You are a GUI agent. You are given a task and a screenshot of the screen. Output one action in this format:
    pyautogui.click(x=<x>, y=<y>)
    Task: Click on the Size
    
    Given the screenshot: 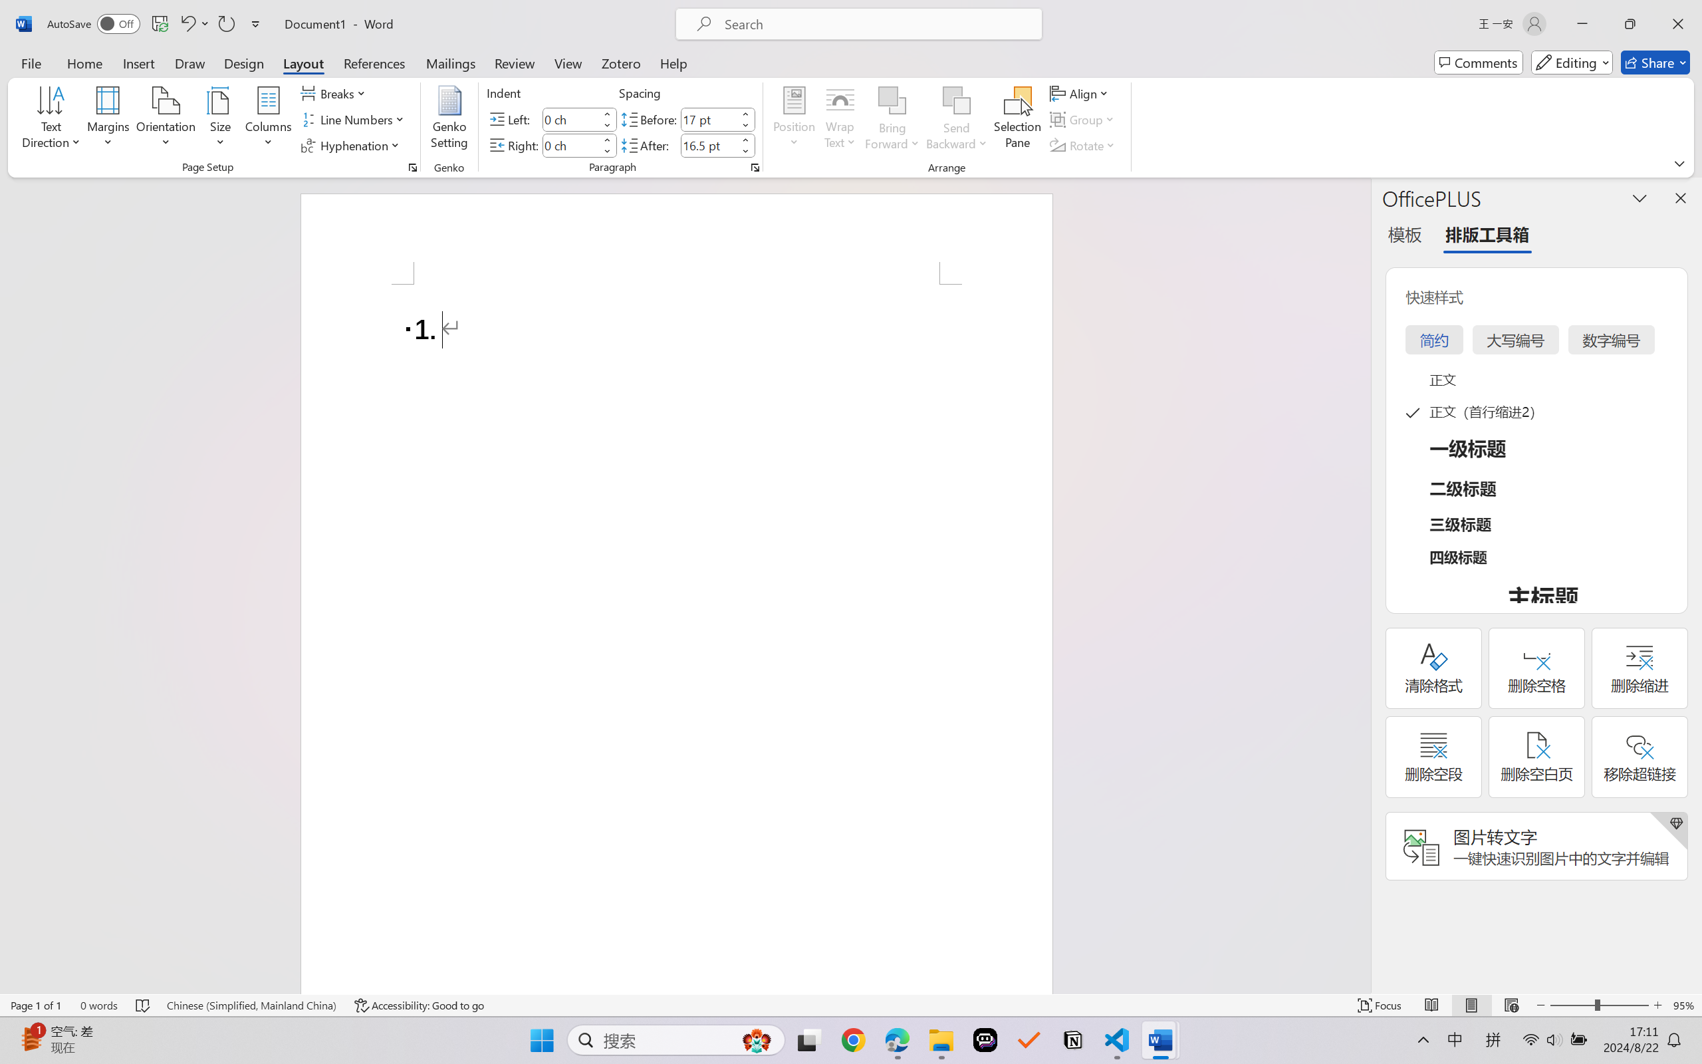 What is the action you would take?
    pyautogui.click(x=221, y=120)
    